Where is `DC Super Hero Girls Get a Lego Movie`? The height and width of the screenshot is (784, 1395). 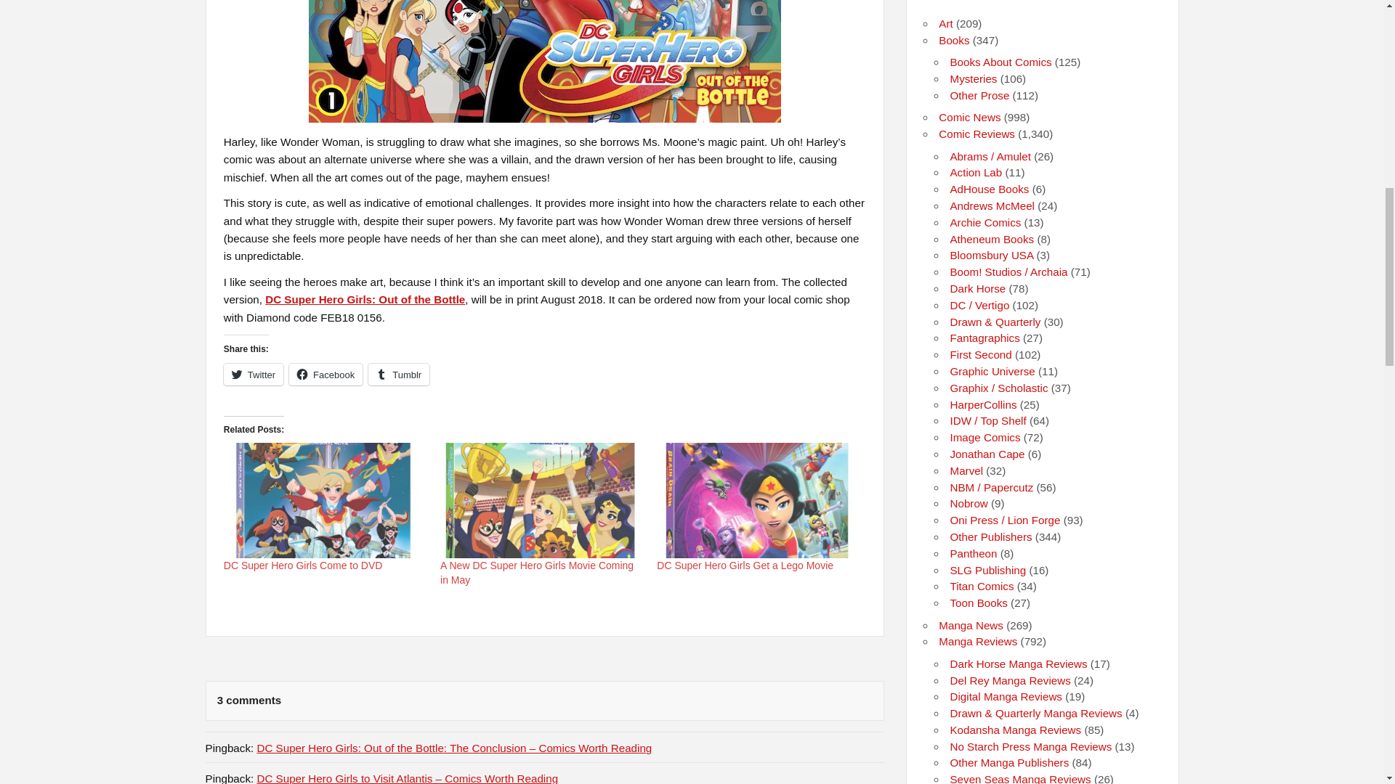
DC Super Hero Girls Get a Lego Movie is located at coordinates (745, 565).